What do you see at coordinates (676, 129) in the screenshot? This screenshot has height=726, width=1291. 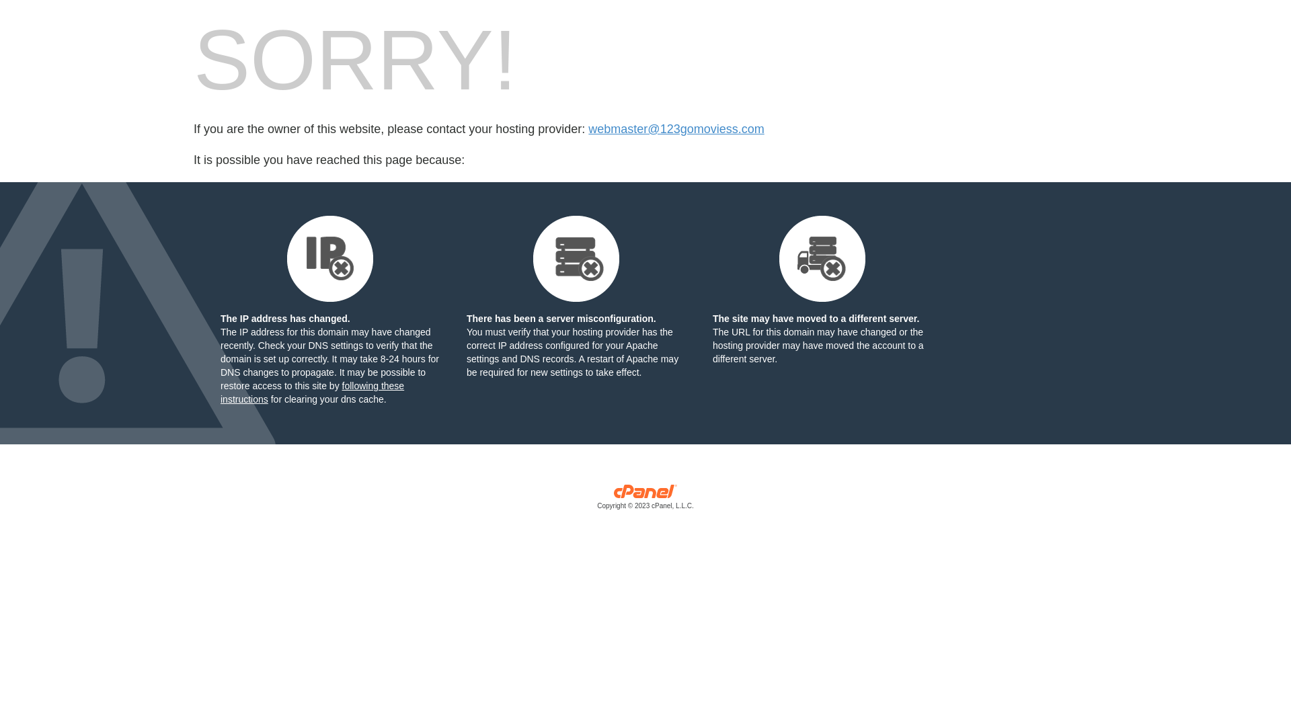 I see `webmaster@123gomoviess.com` at bounding box center [676, 129].